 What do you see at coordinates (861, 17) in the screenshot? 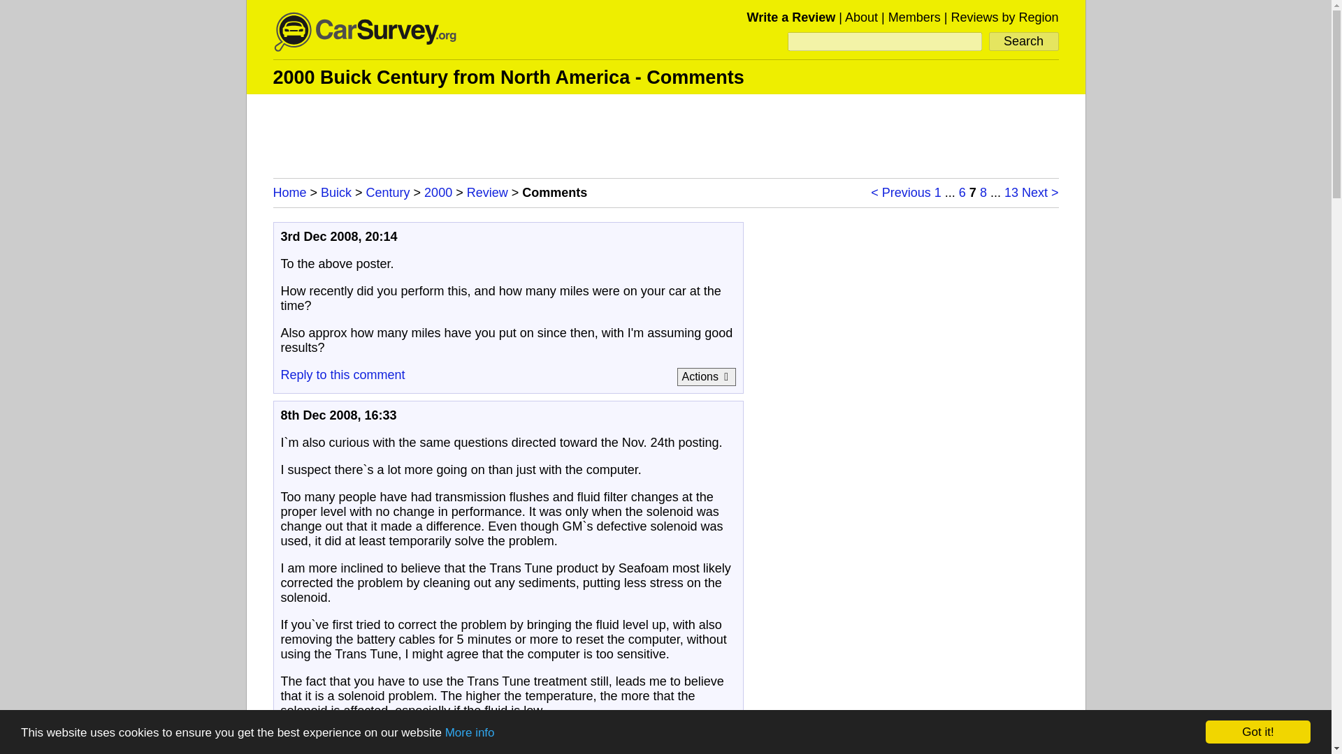
I see `About` at bounding box center [861, 17].